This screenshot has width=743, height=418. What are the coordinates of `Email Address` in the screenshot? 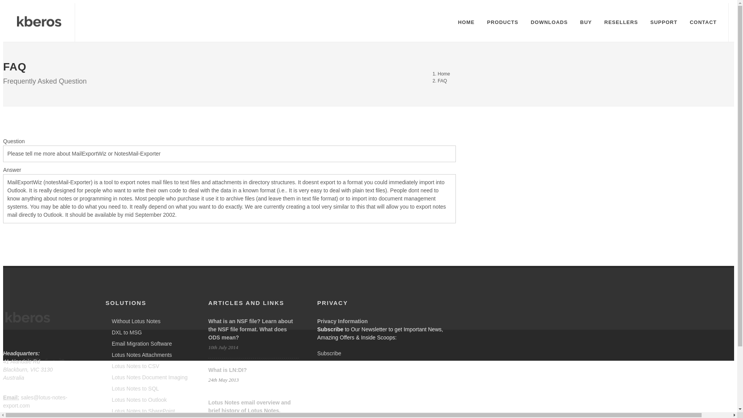 It's located at (11, 397).